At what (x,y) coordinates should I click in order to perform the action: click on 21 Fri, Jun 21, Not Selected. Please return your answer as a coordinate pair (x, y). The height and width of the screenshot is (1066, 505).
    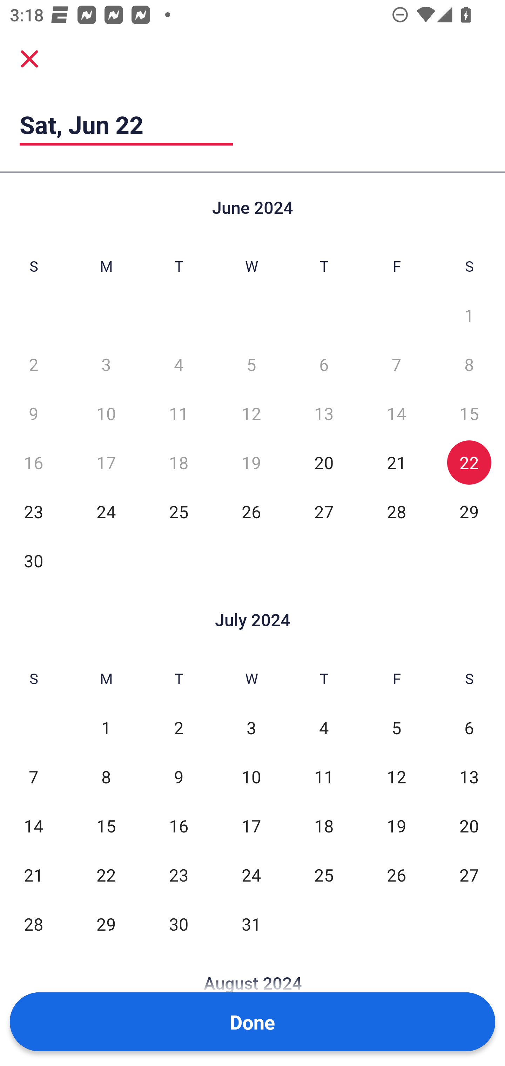
    Looking at the image, I should click on (396, 463).